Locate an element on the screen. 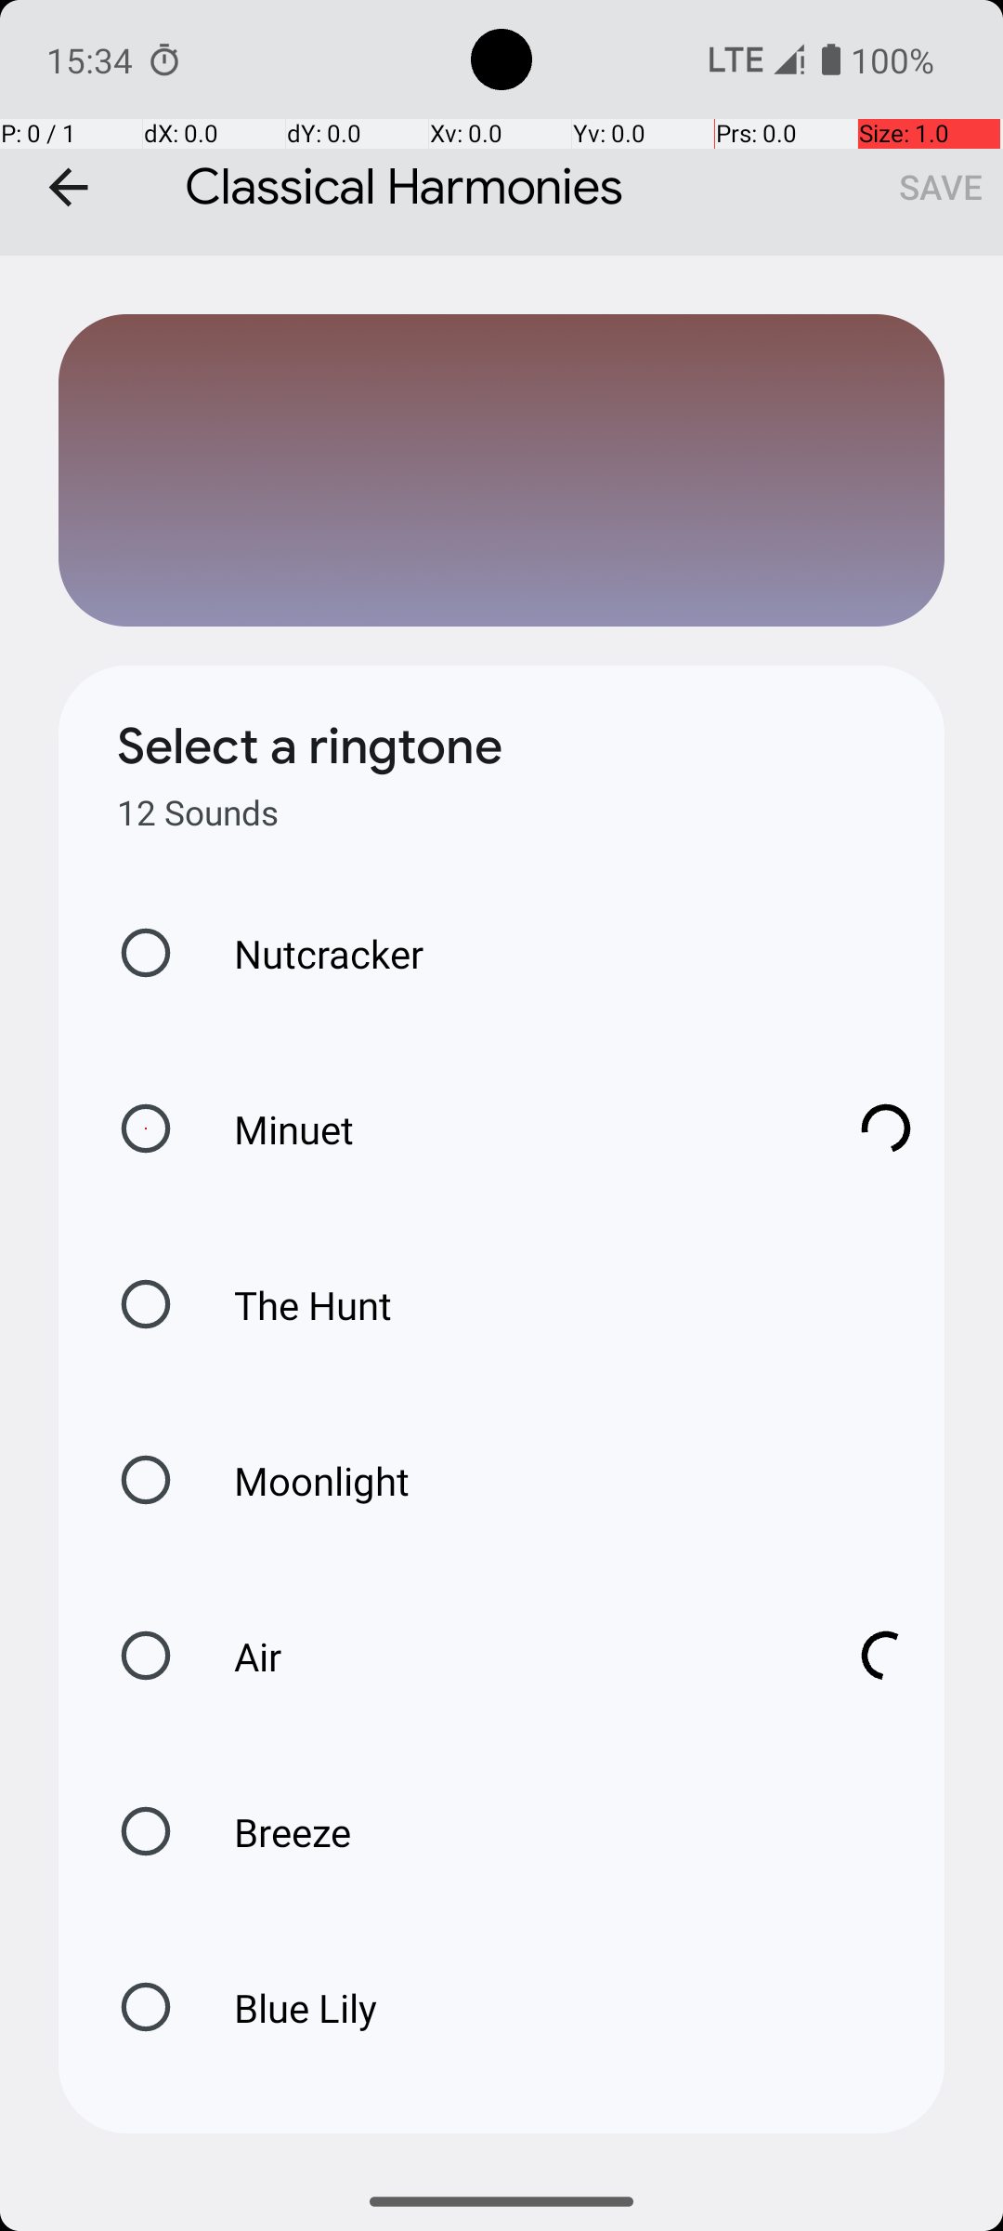 The width and height of the screenshot is (1003, 2231). Blue Lily is located at coordinates (286, 2008).